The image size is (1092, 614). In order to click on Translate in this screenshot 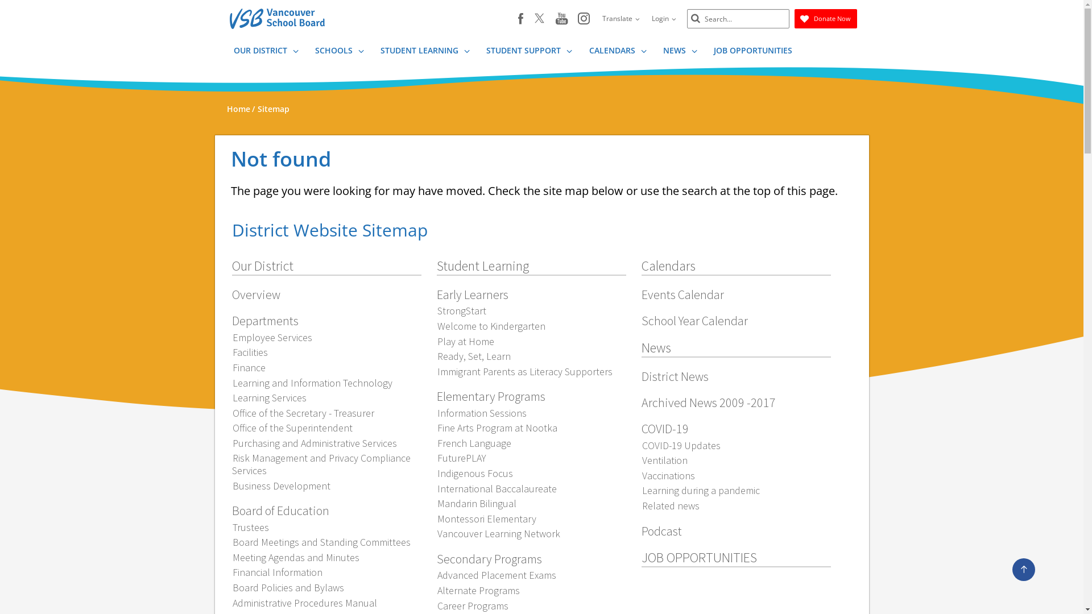, I will do `click(621, 19)`.